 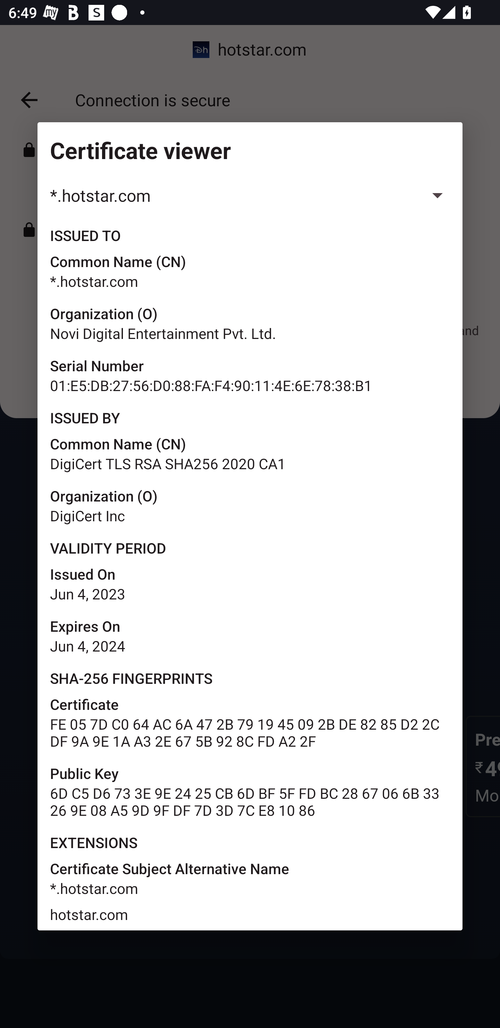 What do you see at coordinates (250, 195) in the screenshot?
I see `*.hotstar.com` at bounding box center [250, 195].